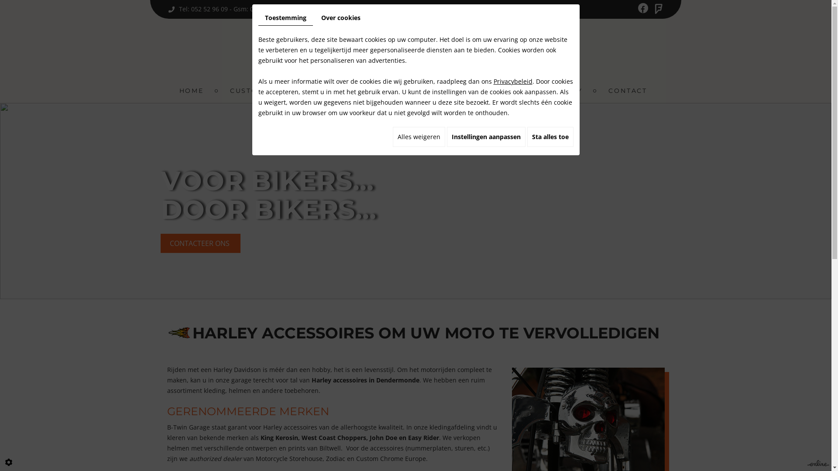  I want to click on Privacybeleid, so click(512, 81).